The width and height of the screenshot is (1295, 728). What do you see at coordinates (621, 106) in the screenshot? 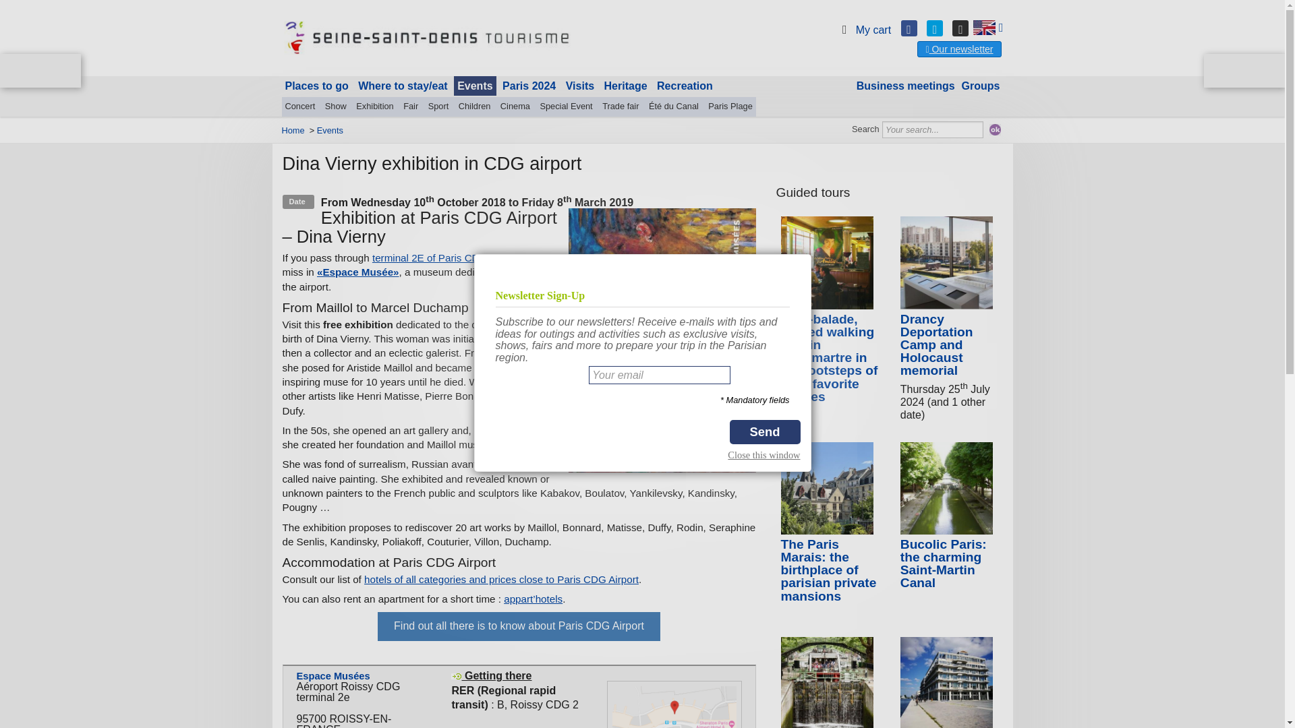
I see `Trade fair` at bounding box center [621, 106].